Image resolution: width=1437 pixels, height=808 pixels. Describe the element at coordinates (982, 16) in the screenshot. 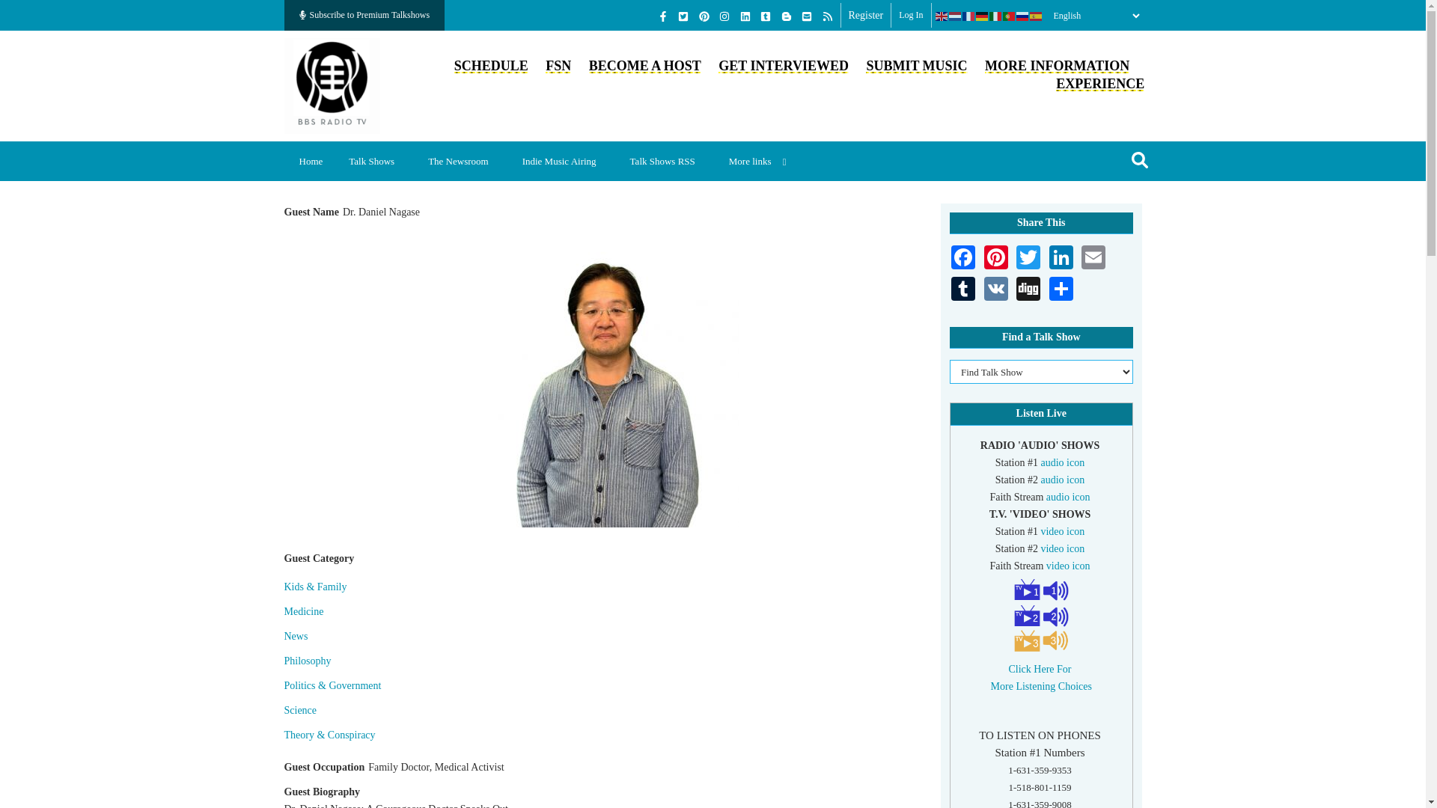

I see `Deutsch` at that location.